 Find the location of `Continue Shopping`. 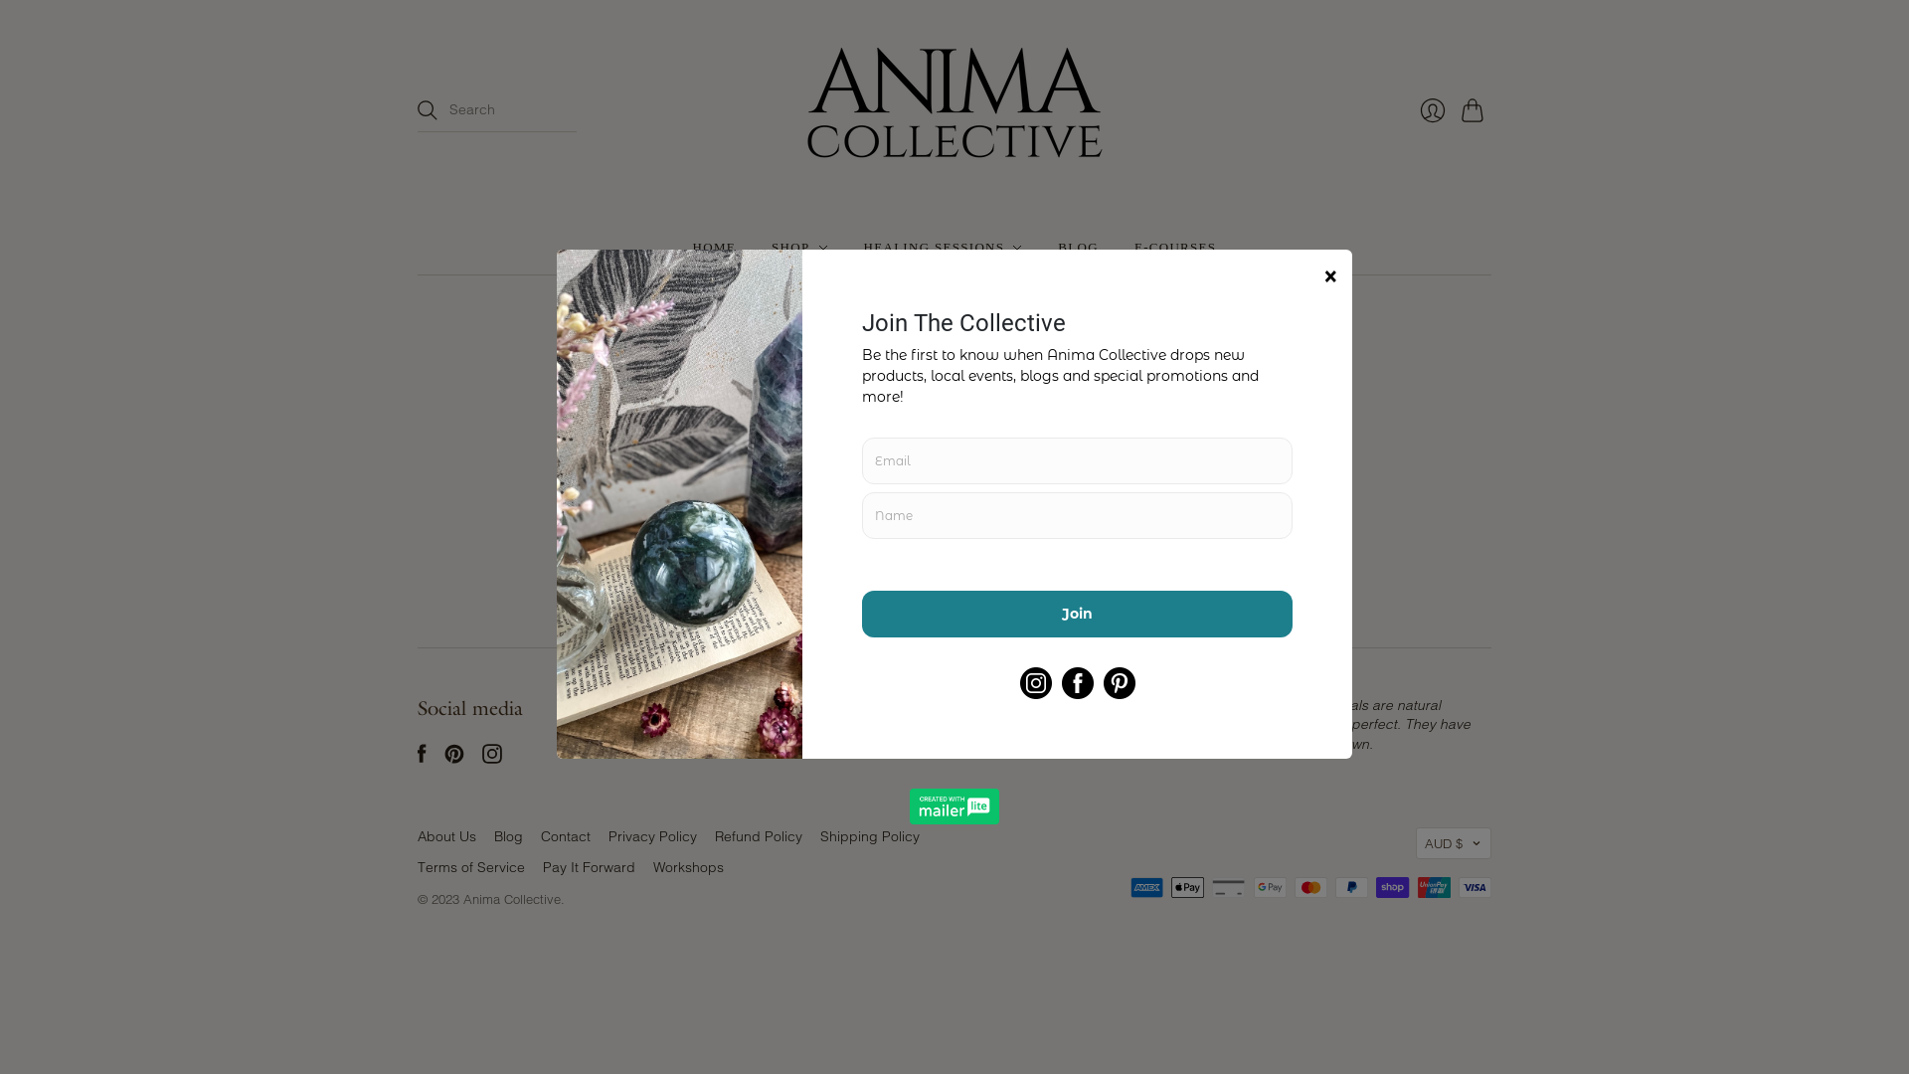

Continue Shopping is located at coordinates (1009, 491).